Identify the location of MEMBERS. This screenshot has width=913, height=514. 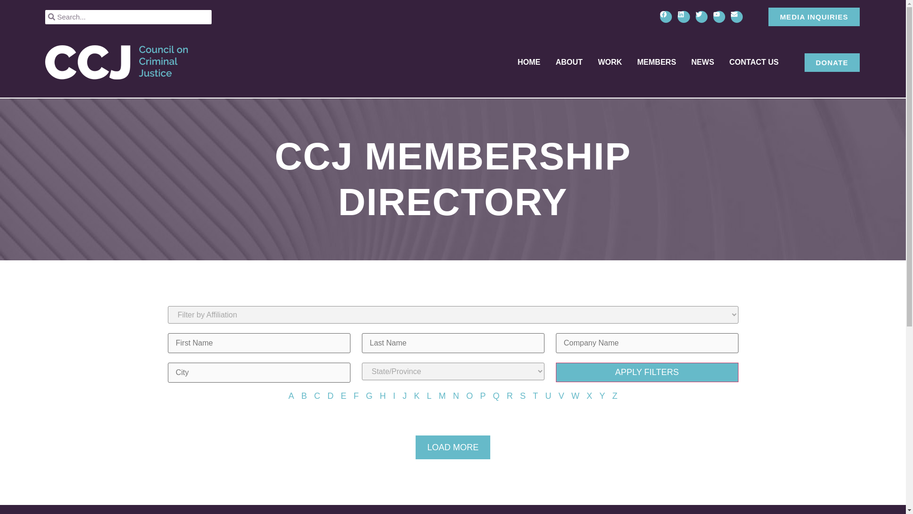
(657, 62).